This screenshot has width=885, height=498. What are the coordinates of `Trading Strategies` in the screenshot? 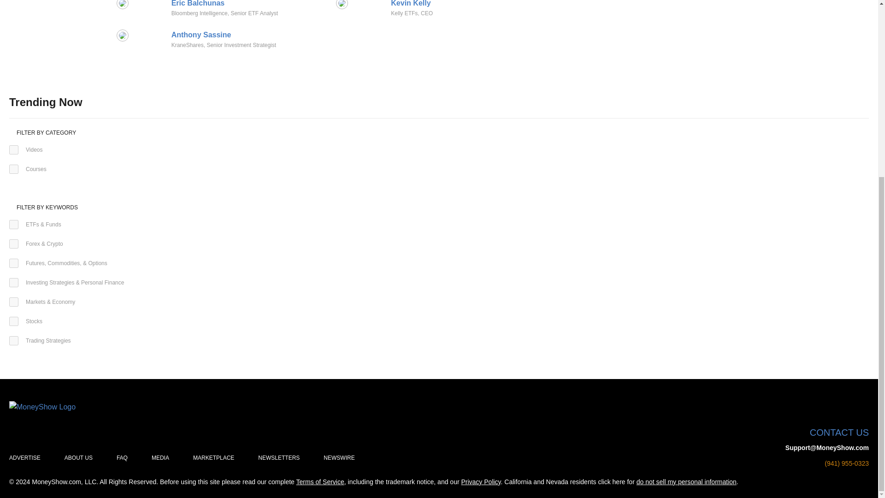 It's located at (14, 341).